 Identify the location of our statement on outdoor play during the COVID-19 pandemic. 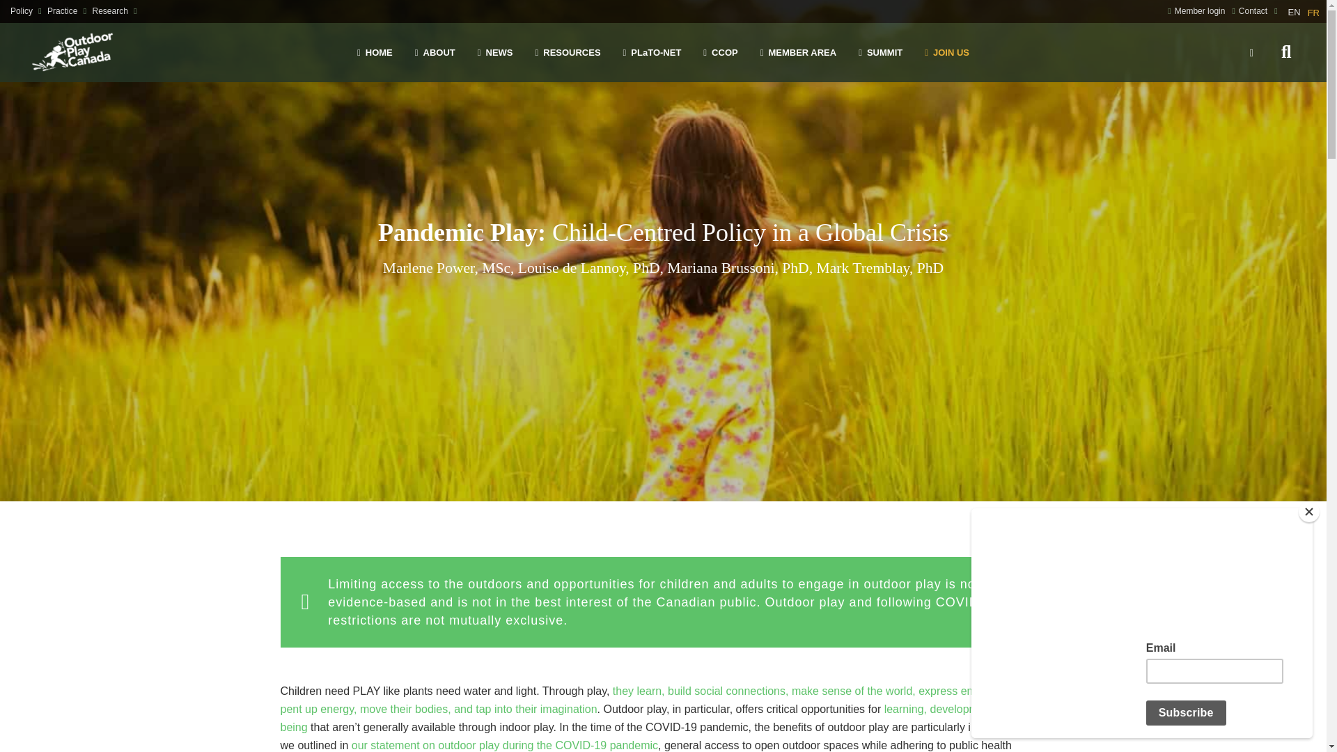
(504, 745).